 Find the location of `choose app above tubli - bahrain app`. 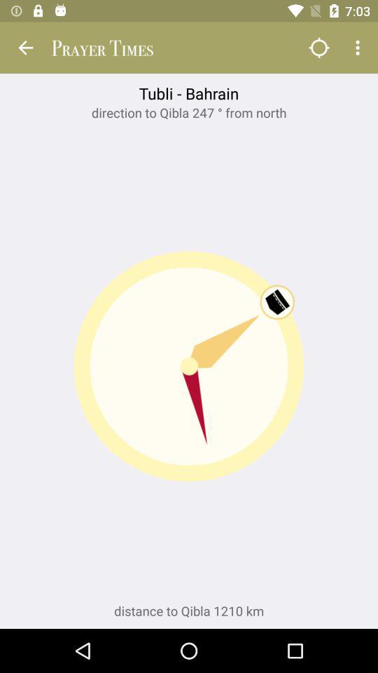

choose app above tubli - bahrain app is located at coordinates (319, 48).